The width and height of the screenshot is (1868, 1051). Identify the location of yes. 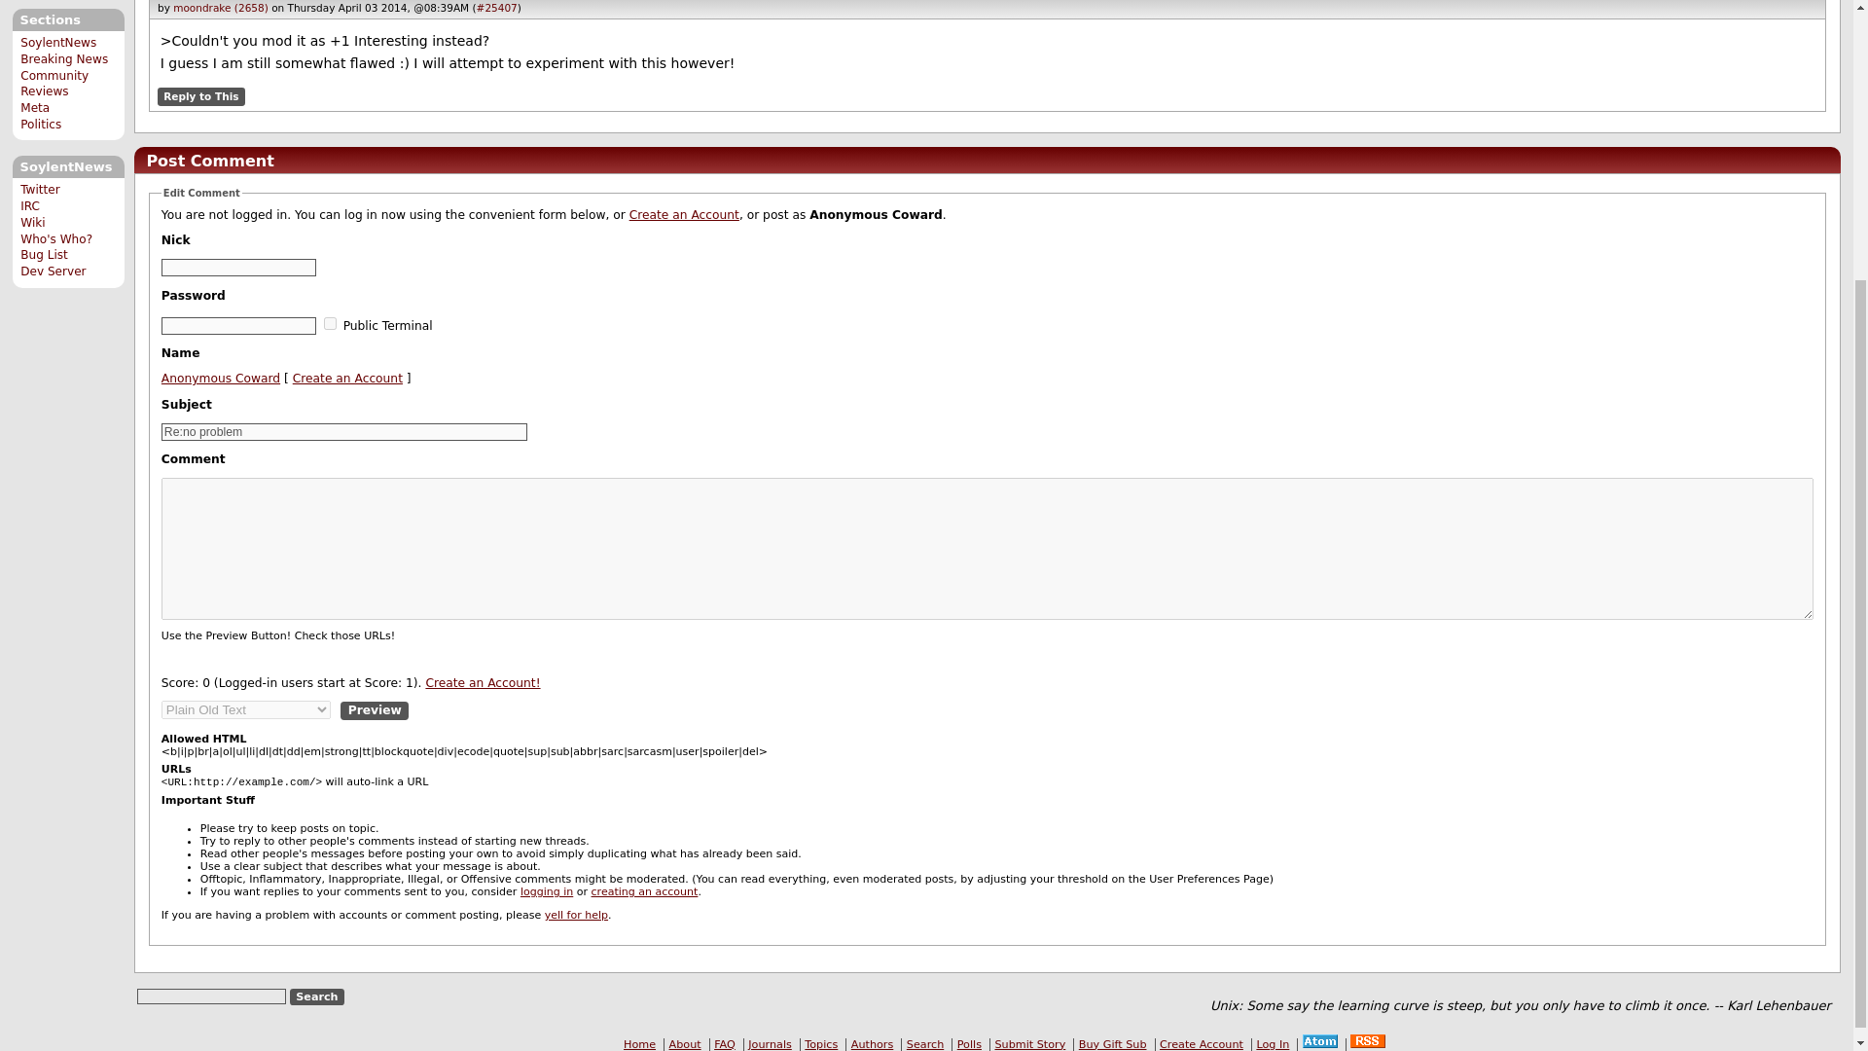
(329, 323).